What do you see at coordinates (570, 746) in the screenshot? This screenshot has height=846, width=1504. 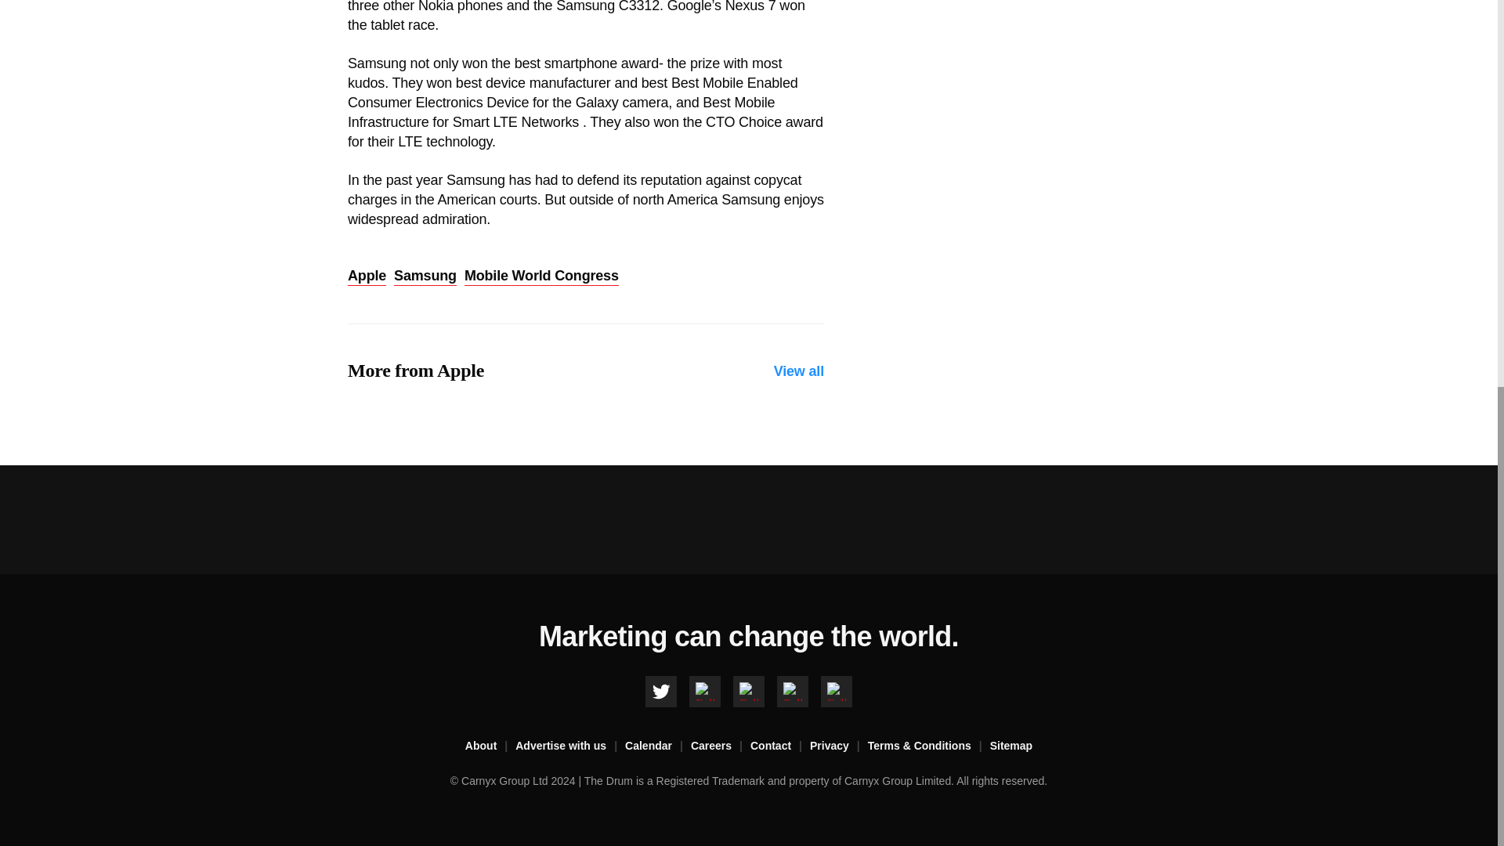 I see `Advertise with us` at bounding box center [570, 746].